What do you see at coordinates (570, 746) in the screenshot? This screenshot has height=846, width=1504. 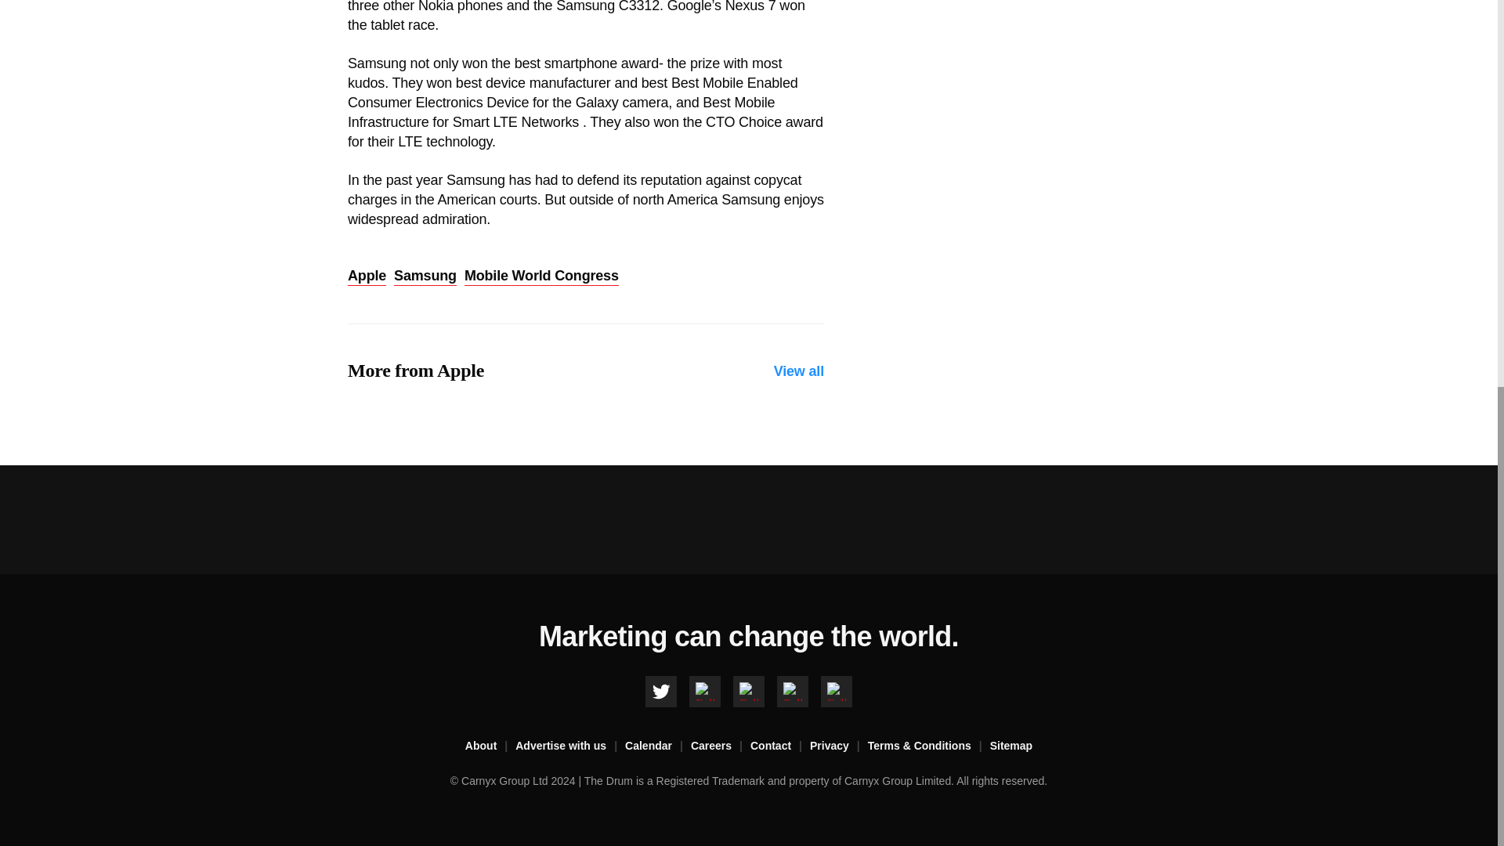 I see `Advertise with us` at bounding box center [570, 746].